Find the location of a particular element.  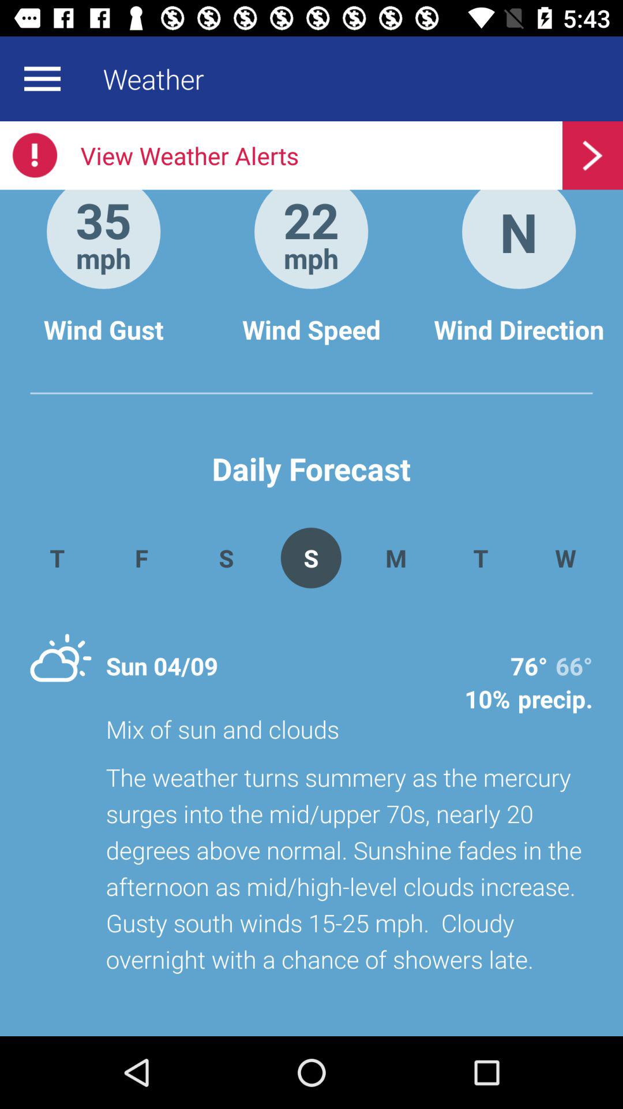

turn on the icon next to t icon is located at coordinates (396, 558).